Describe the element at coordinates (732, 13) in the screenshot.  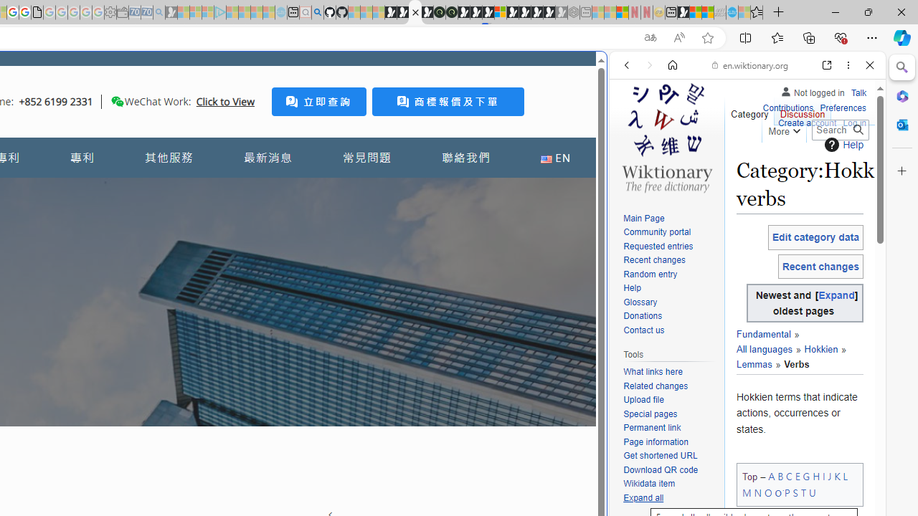
I see `Services - Maintenance | Sky Blue Bikes - Sky Blue Bikes` at that location.